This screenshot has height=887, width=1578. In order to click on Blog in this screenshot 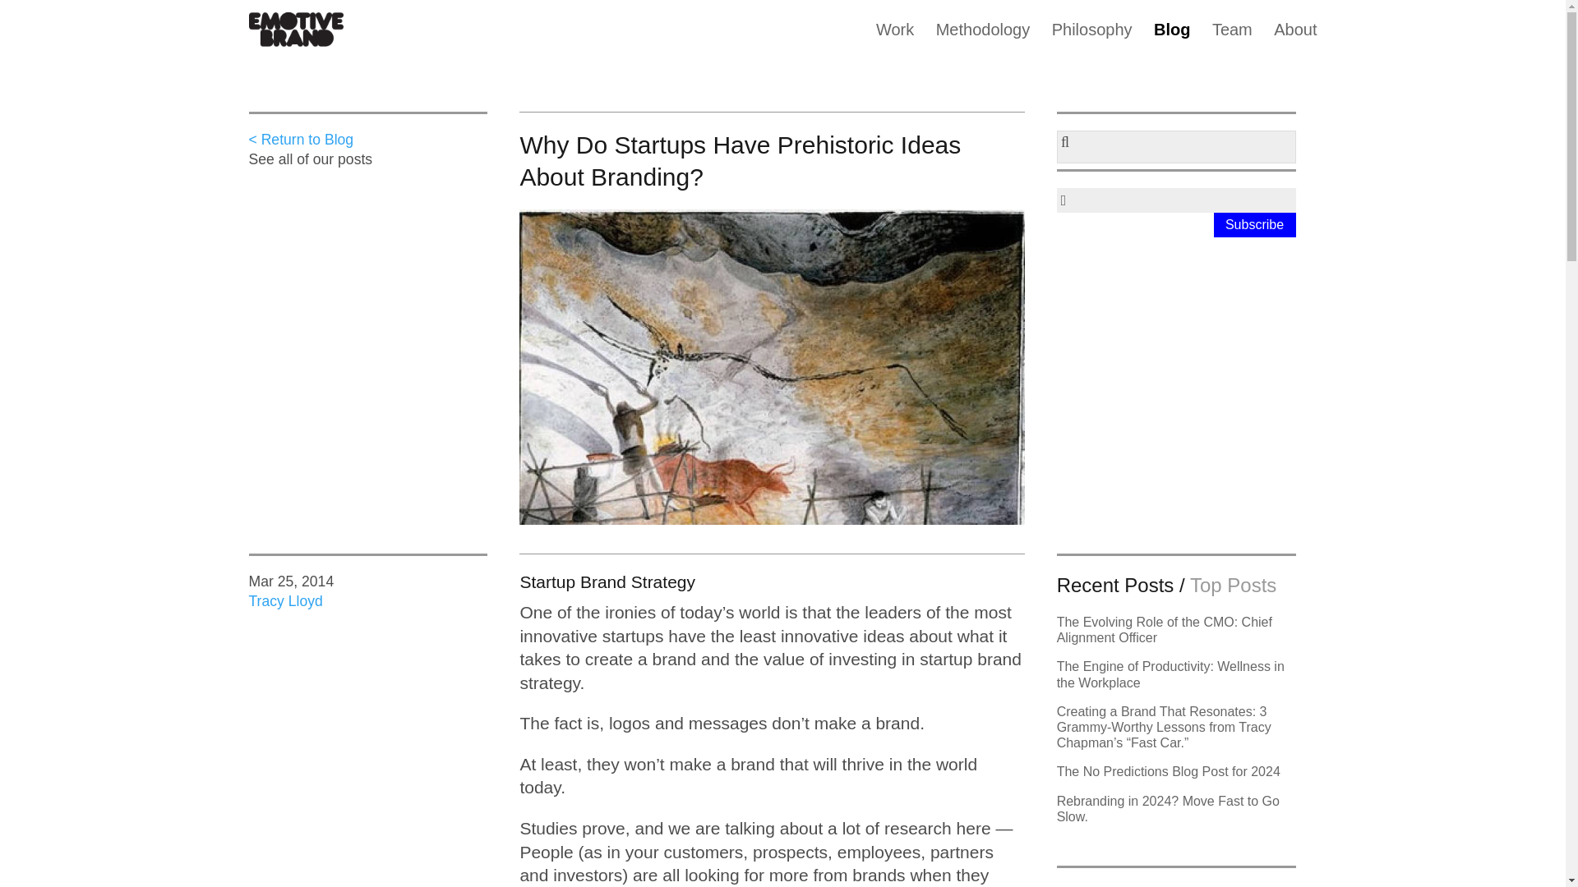, I will do `click(1171, 38)`.